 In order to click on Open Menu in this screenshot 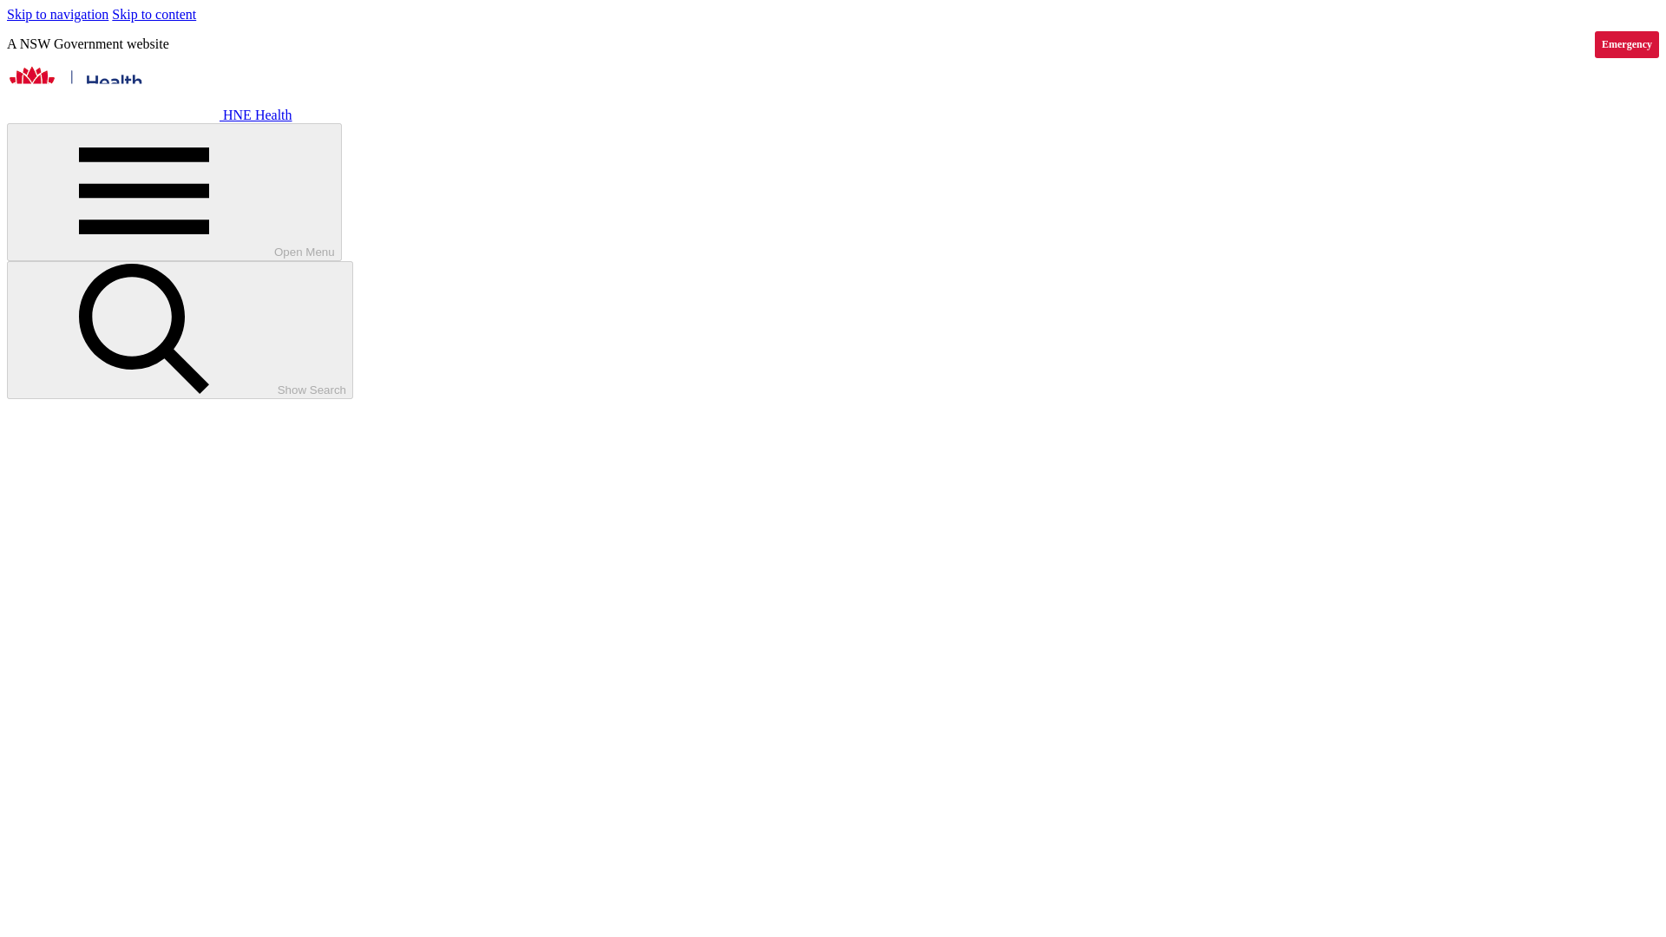, I will do `click(174, 192)`.